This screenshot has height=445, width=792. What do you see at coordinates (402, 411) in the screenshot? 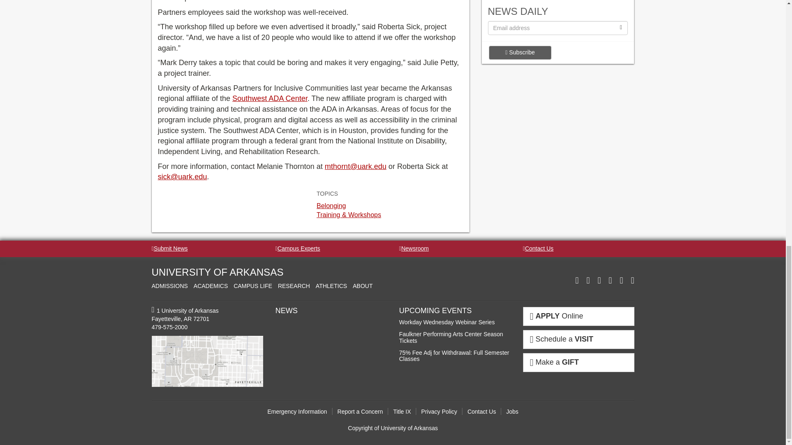
I see `Title IX` at bounding box center [402, 411].